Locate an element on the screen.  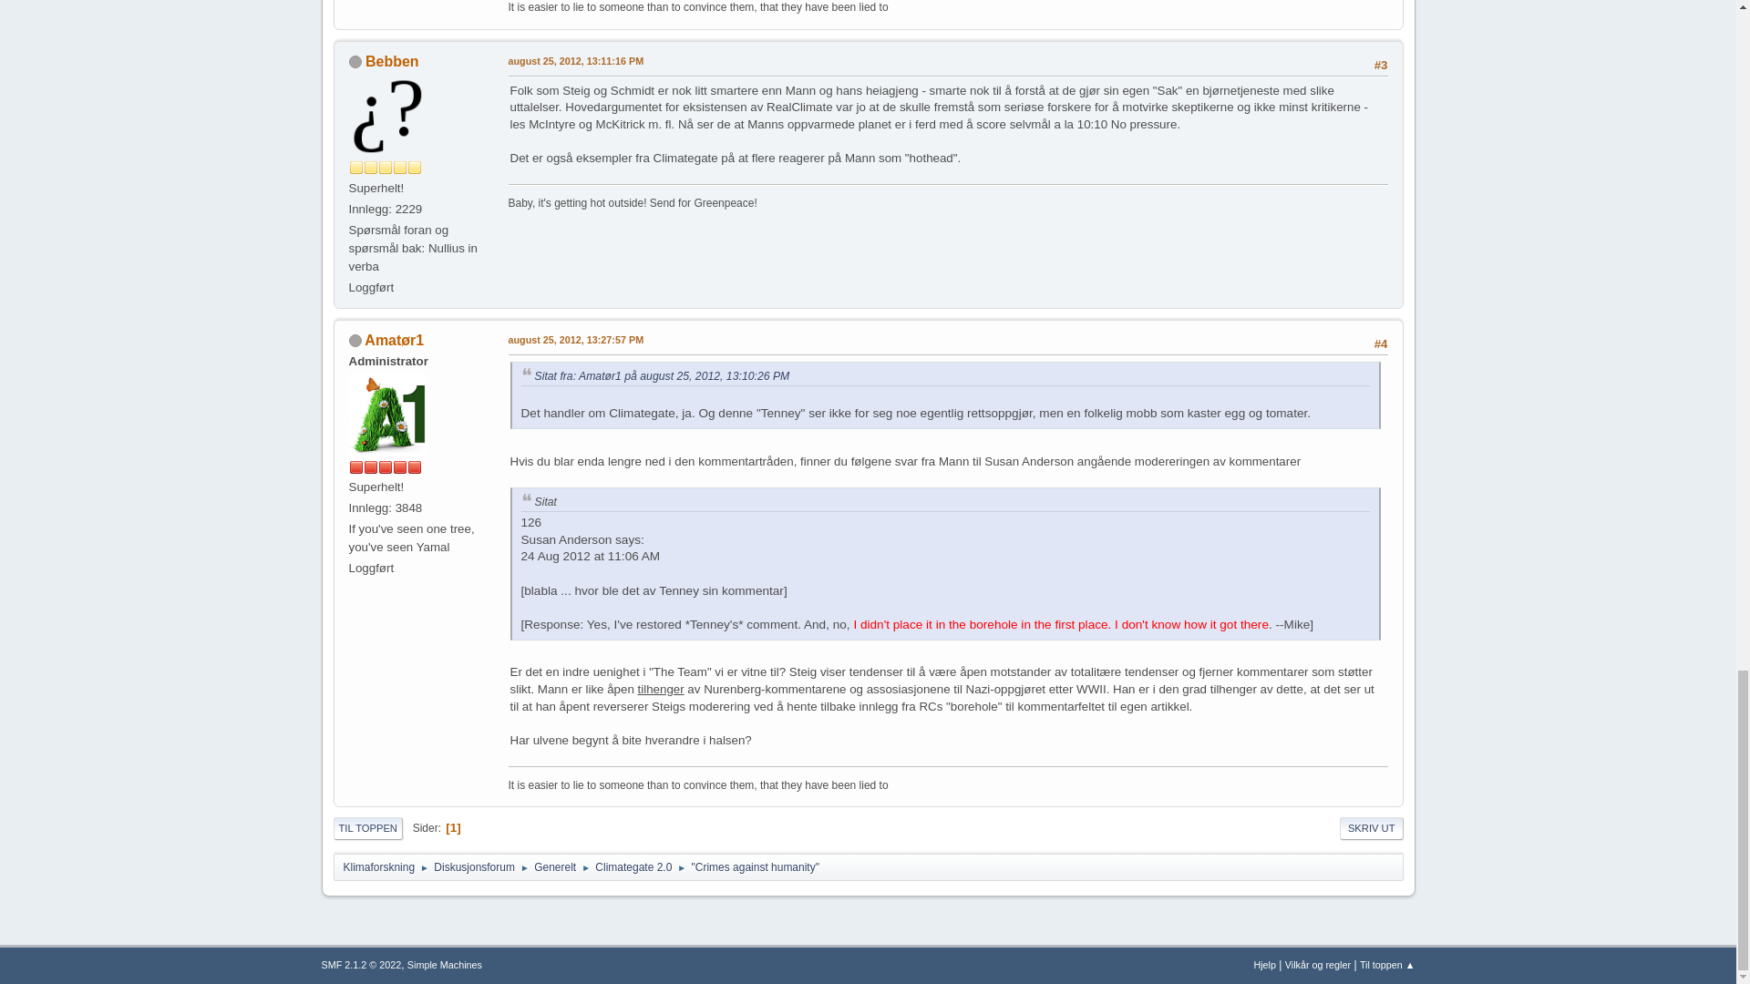
Utlogget is located at coordinates (354, 341).